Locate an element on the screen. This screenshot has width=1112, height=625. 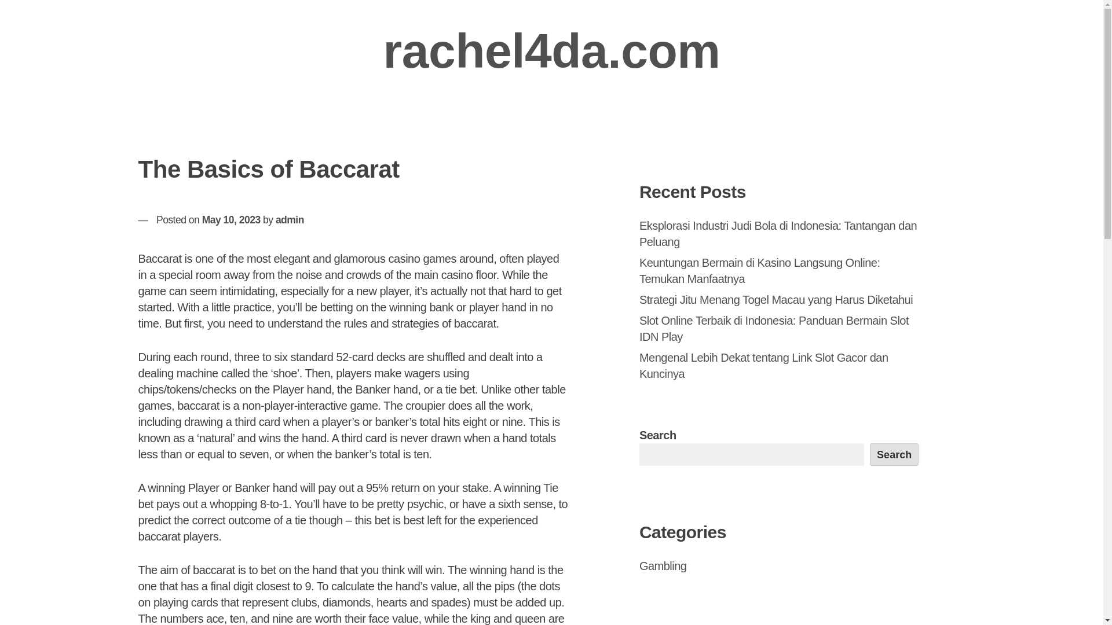
admin is located at coordinates (290, 220).